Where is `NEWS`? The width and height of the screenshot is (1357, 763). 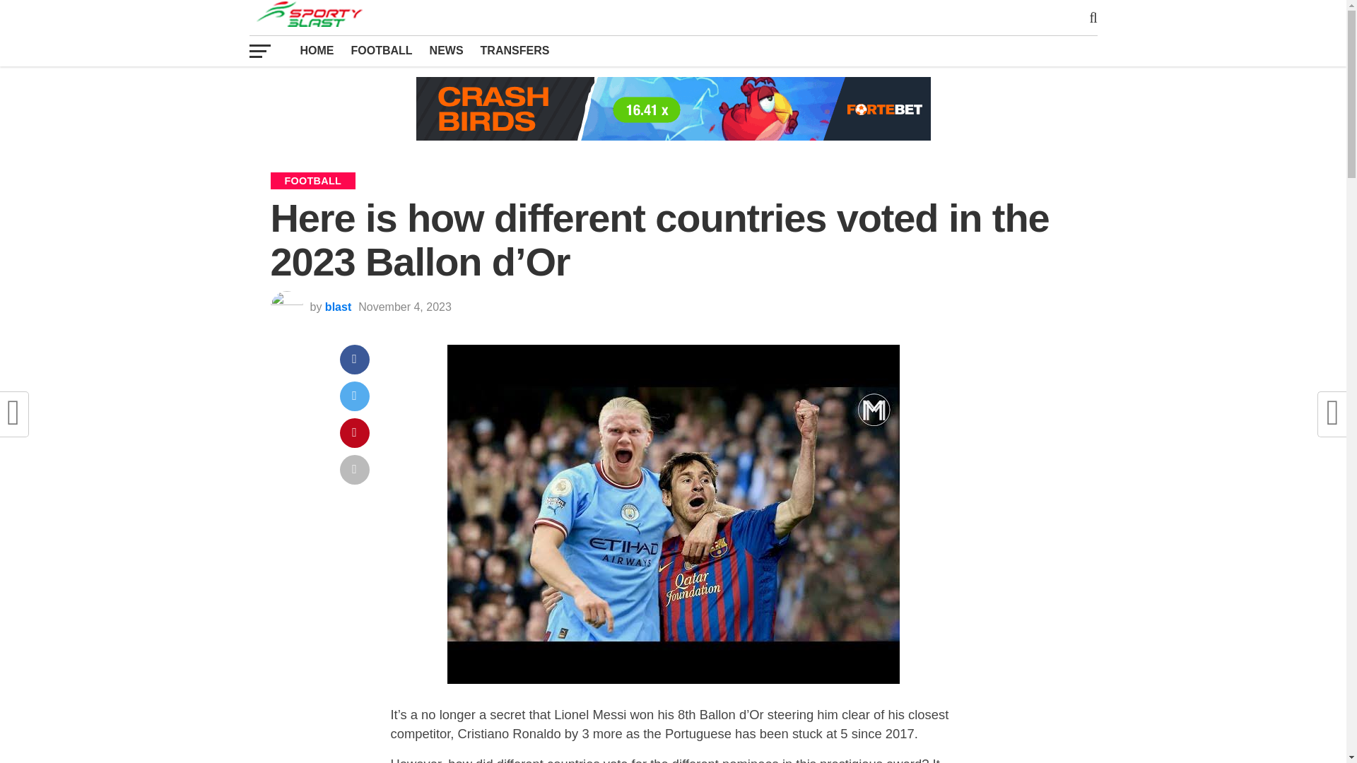
NEWS is located at coordinates (447, 50).